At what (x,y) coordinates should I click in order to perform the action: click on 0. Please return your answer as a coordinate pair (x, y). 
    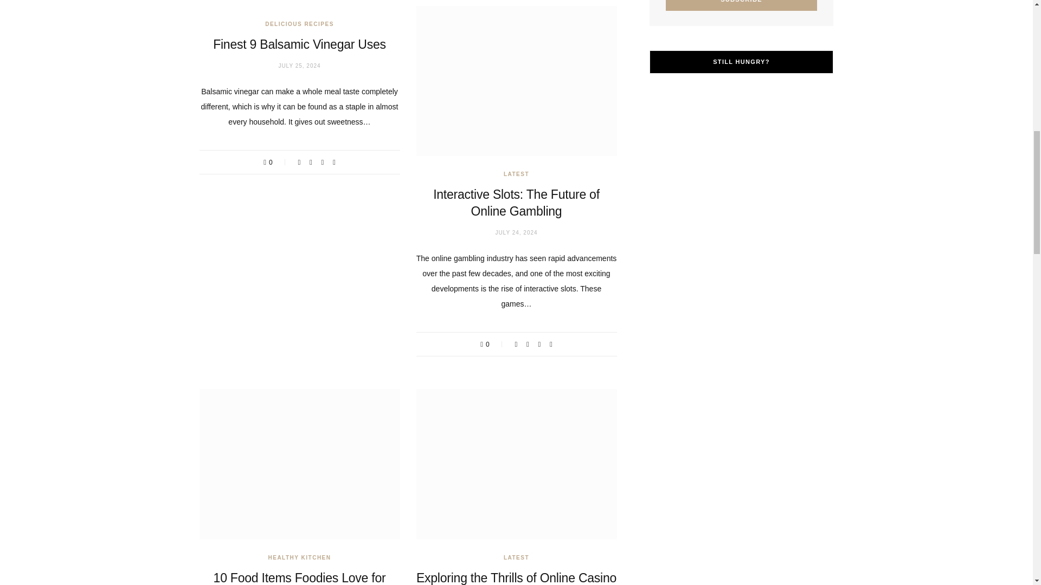
    Looking at the image, I should click on (492, 343).